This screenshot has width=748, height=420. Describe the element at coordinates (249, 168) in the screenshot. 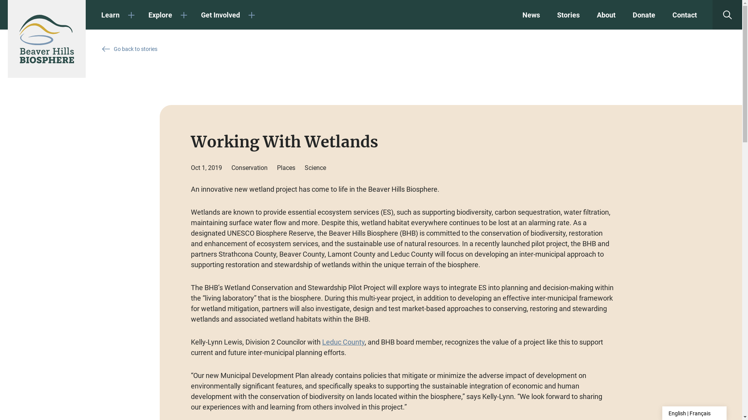

I see `Conservation` at that location.